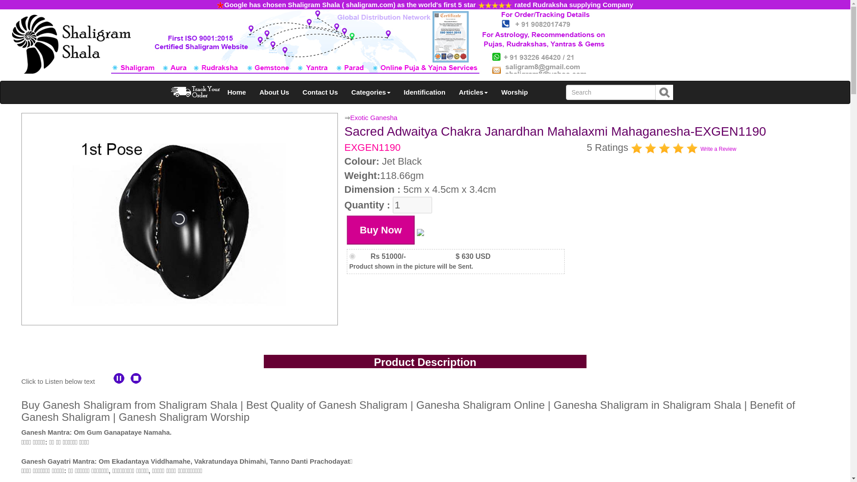 This screenshot has height=482, width=857. Describe the element at coordinates (370, 92) in the screenshot. I see `Categories` at that location.